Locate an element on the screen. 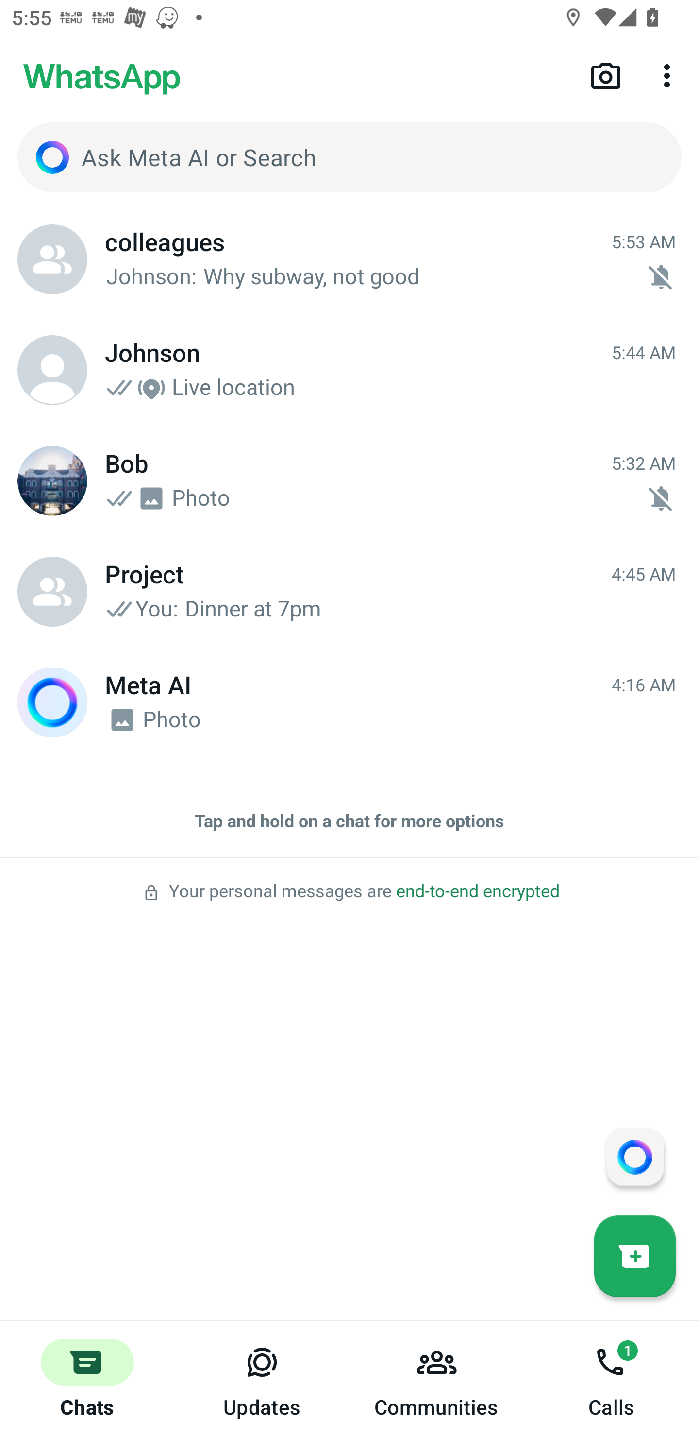 The width and height of the screenshot is (699, 1438). Camera is located at coordinates (606, 75).